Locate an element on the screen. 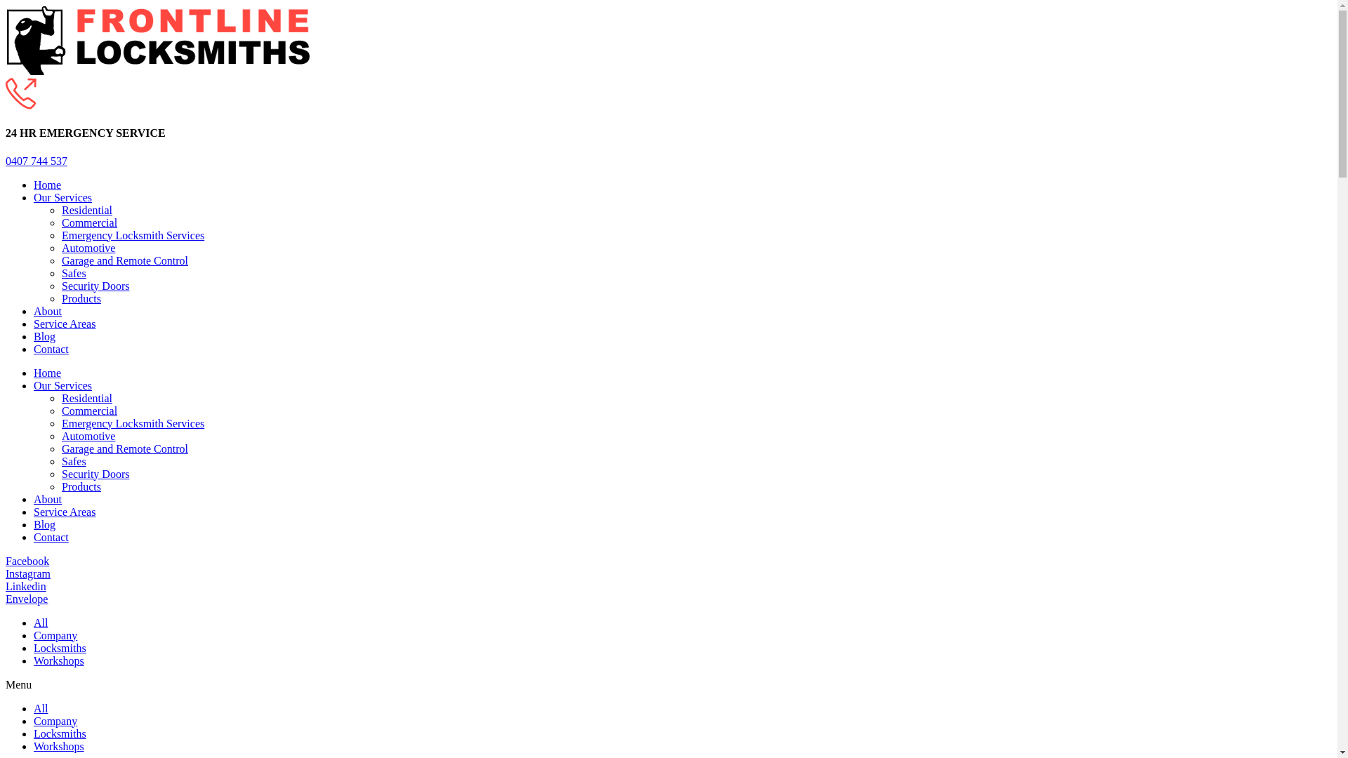 This screenshot has height=758, width=1348. Garage and Remote Control is located at coordinates (125, 449).